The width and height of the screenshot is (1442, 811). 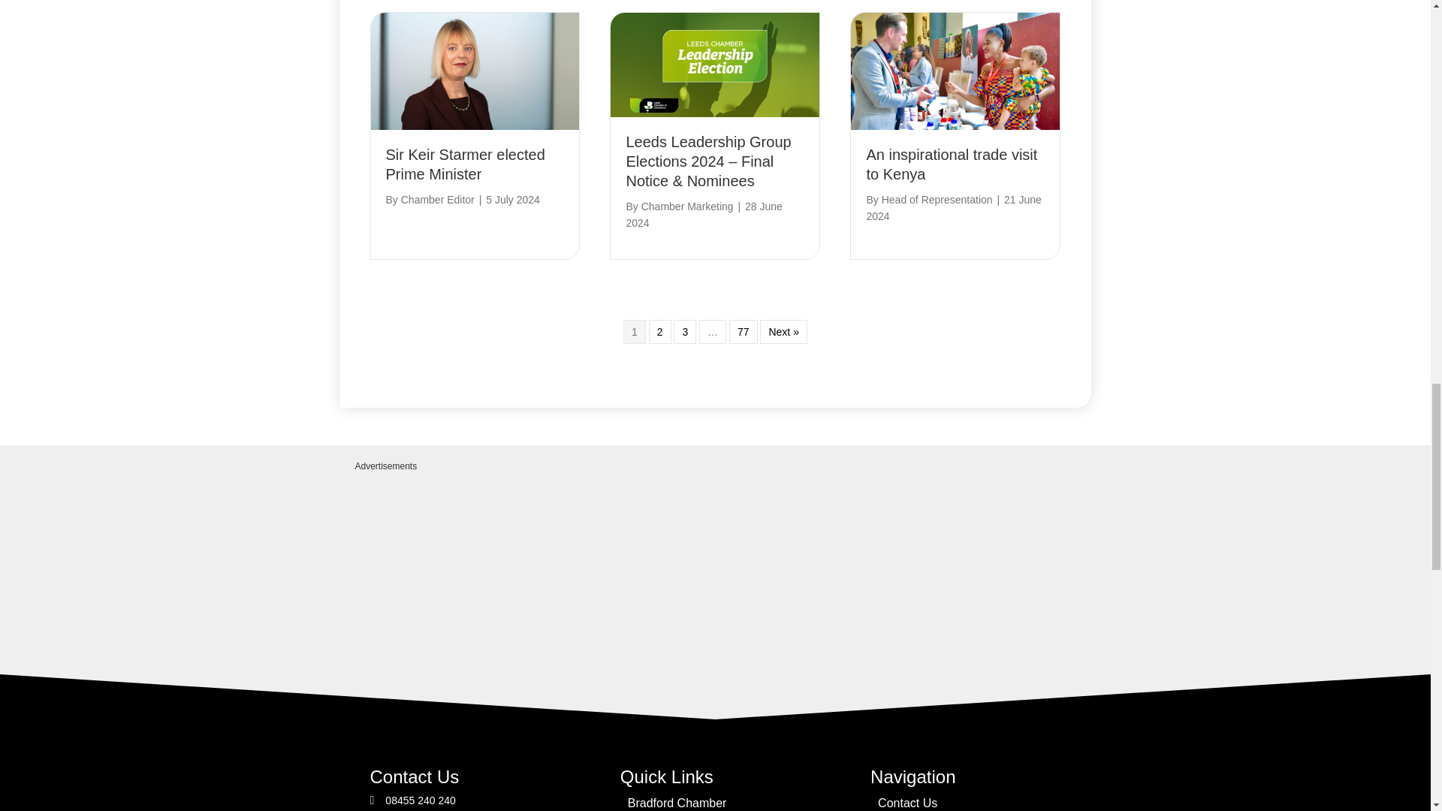 I want to click on Sir Keir Starmer elected Prime Minister, so click(x=475, y=71).